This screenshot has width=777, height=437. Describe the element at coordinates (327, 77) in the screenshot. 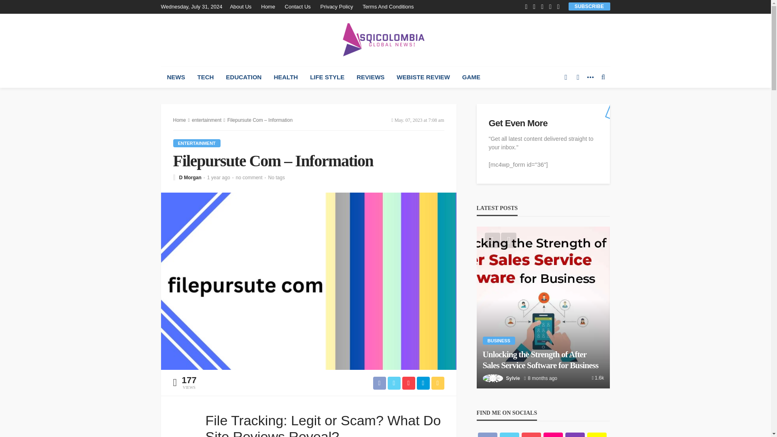

I see `LIFE STYLE` at that location.